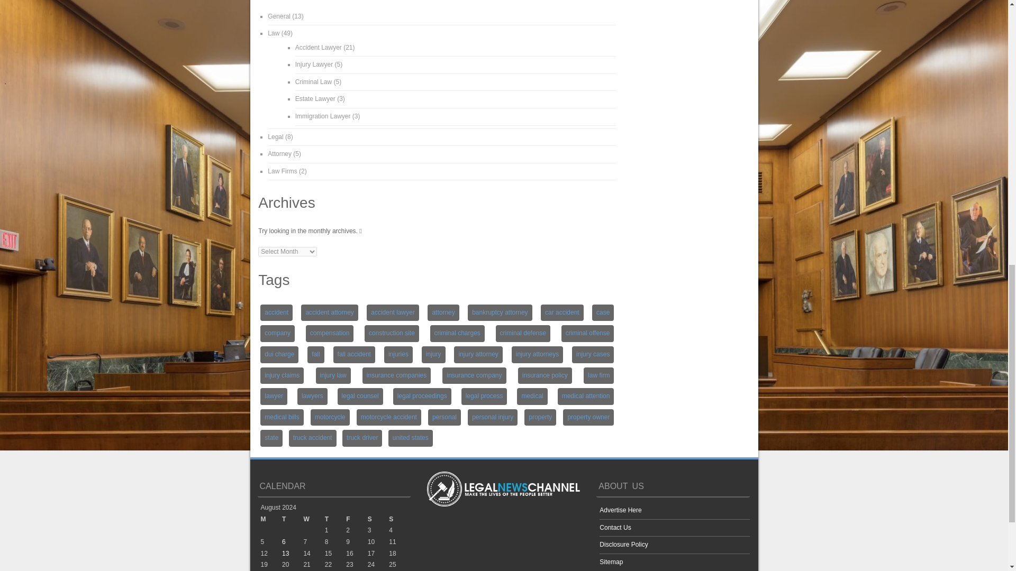 Image resolution: width=1016 pixels, height=571 pixels. Describe the element at coordinates (378, 519) in the screenshot. I see `Saturday` at that location.